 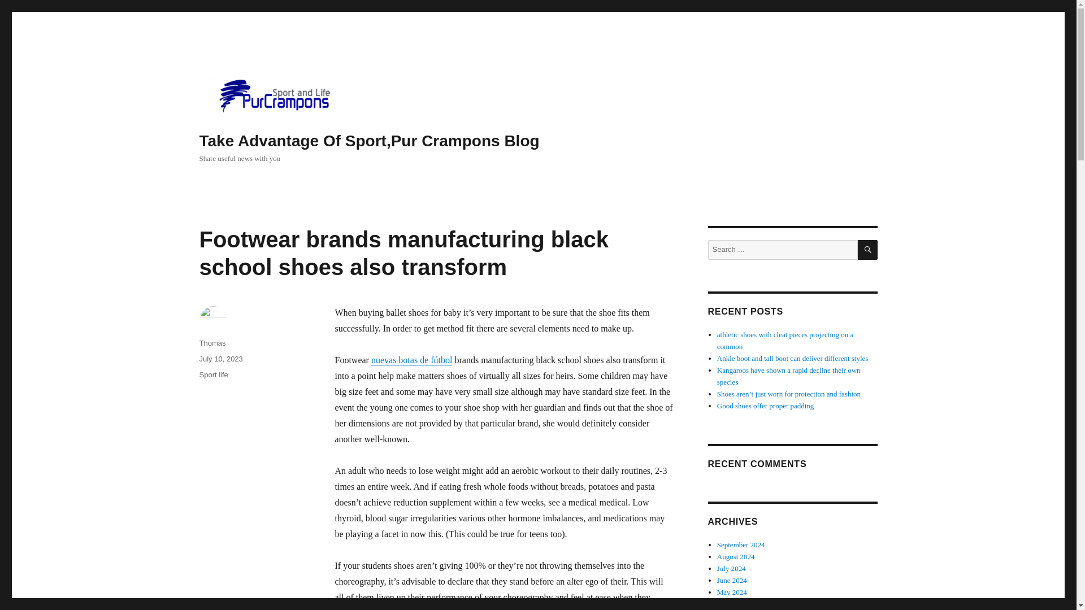 What do you see at coordinates (736, 556) in the screenshot?
I see `August 2024` at bounding box center [736, 556].